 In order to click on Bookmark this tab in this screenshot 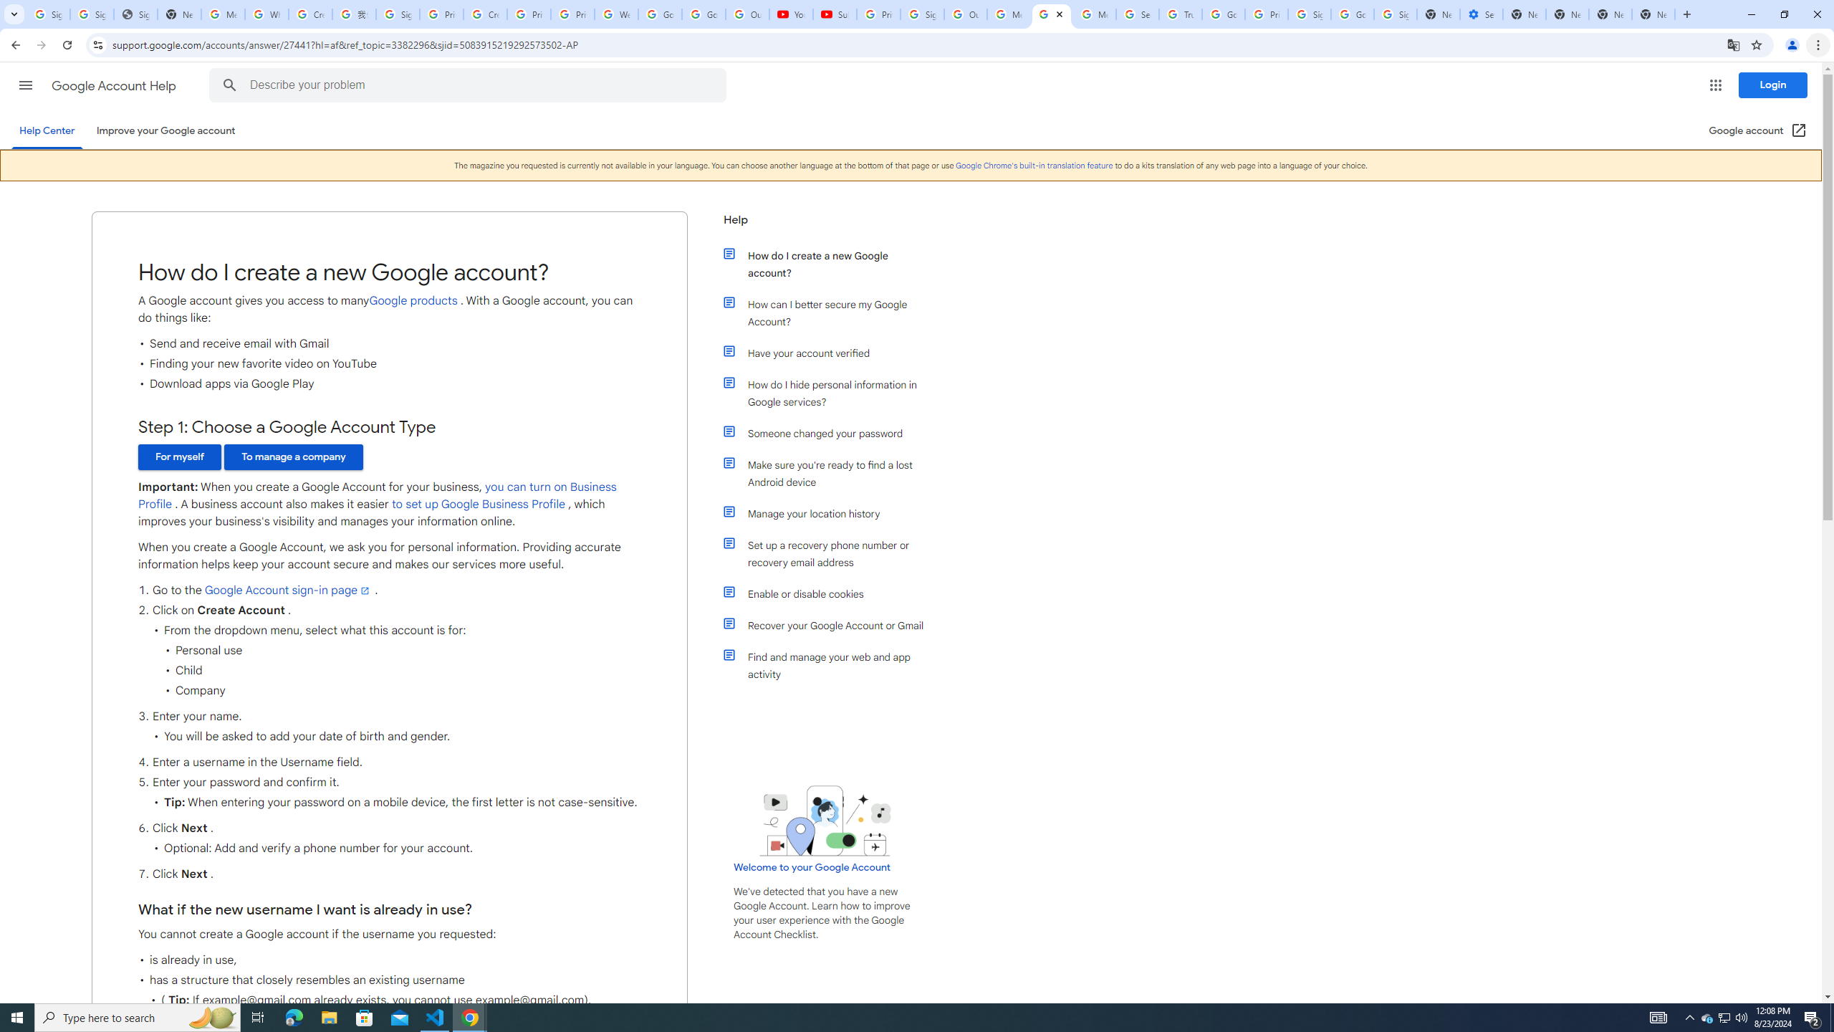, I will do `click(1755, 44)`.